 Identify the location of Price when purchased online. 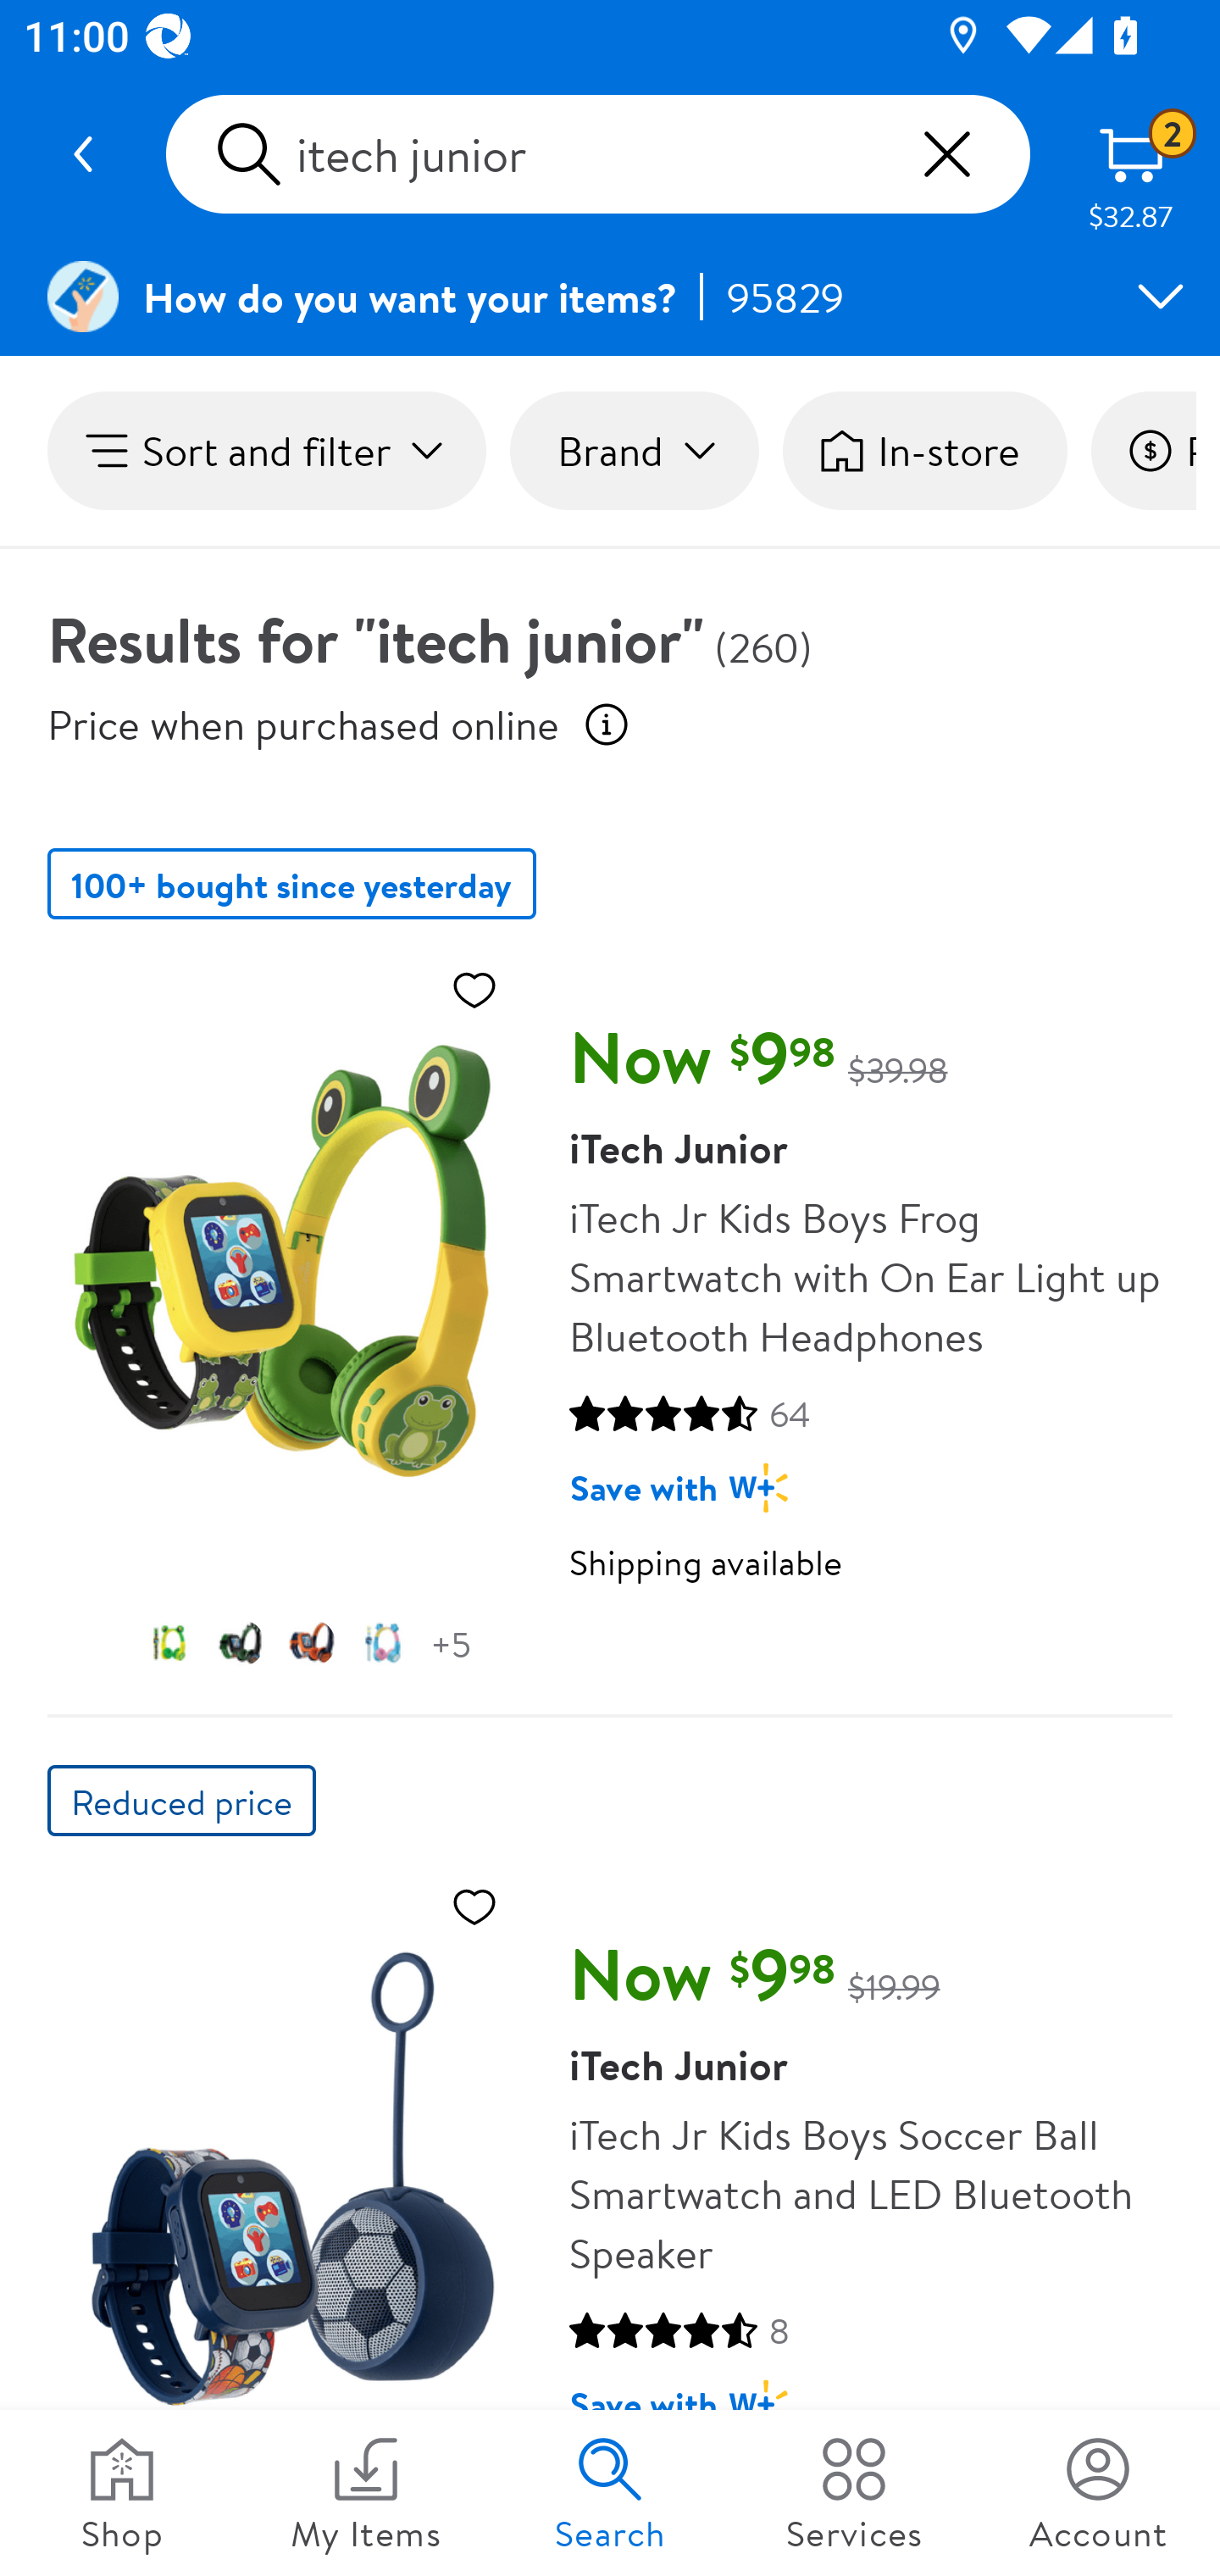
(303, 724).